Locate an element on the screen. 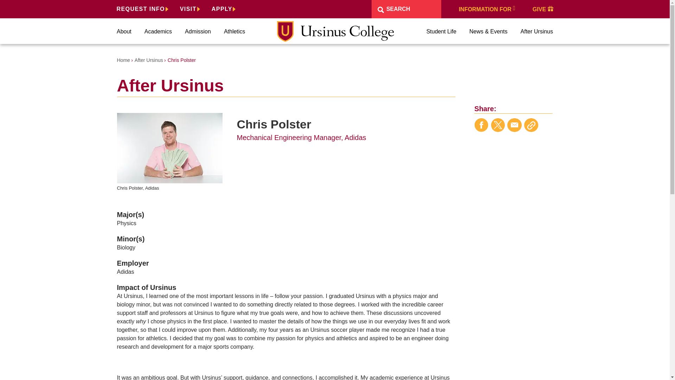 The height and width of the screenshot is (380, 675). After Ursinus is located at coordinates (149, 60).